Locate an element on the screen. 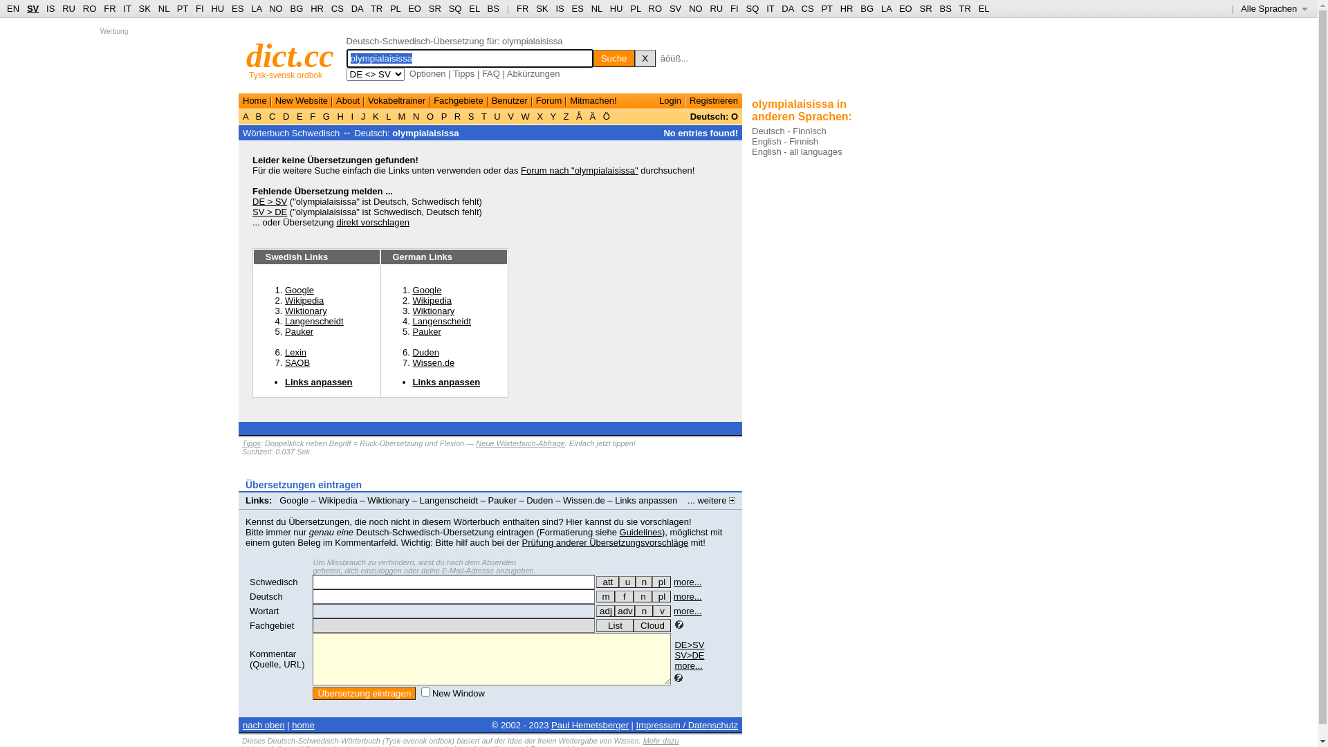 This screenshot has width=1328, height=747. H is located at coordinates (340, 116).